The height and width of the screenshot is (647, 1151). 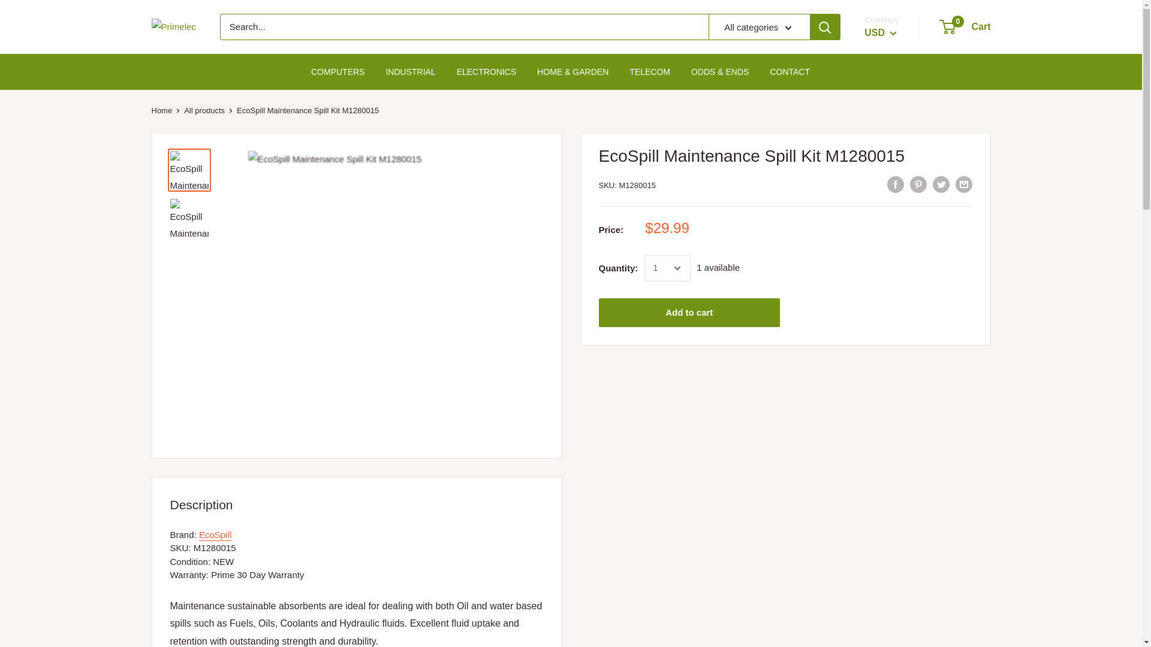 What do you see at coordinates (892, 200) in the screenshot?
I see `ALL` at bounding box center [892, 200].